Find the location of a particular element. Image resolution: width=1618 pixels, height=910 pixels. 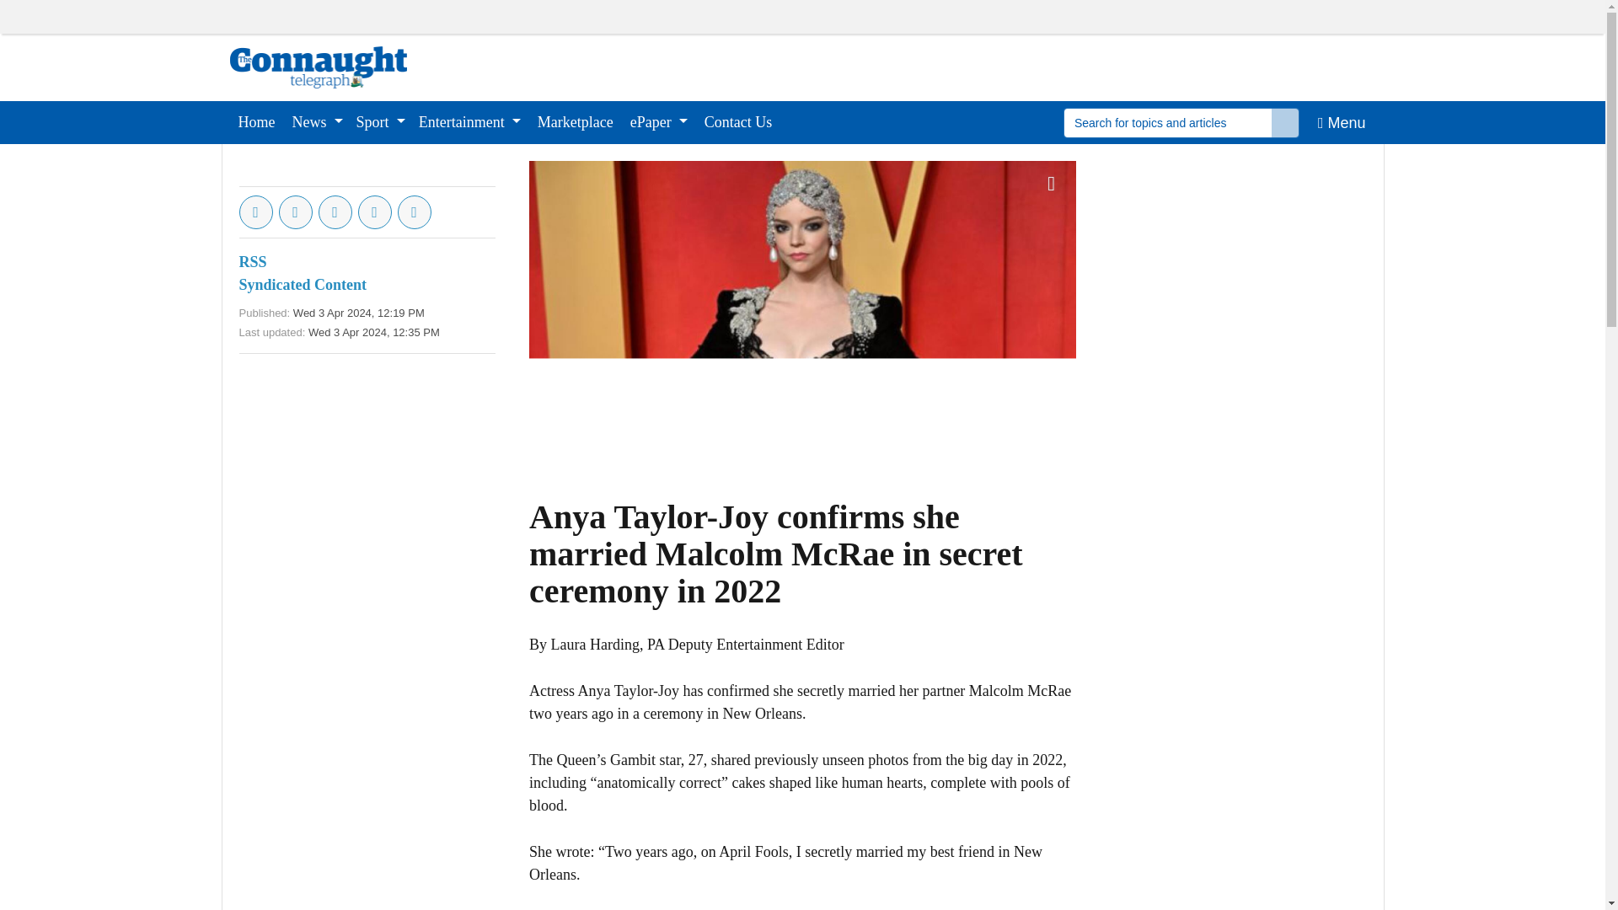

News is located at coordinates (317, 121).